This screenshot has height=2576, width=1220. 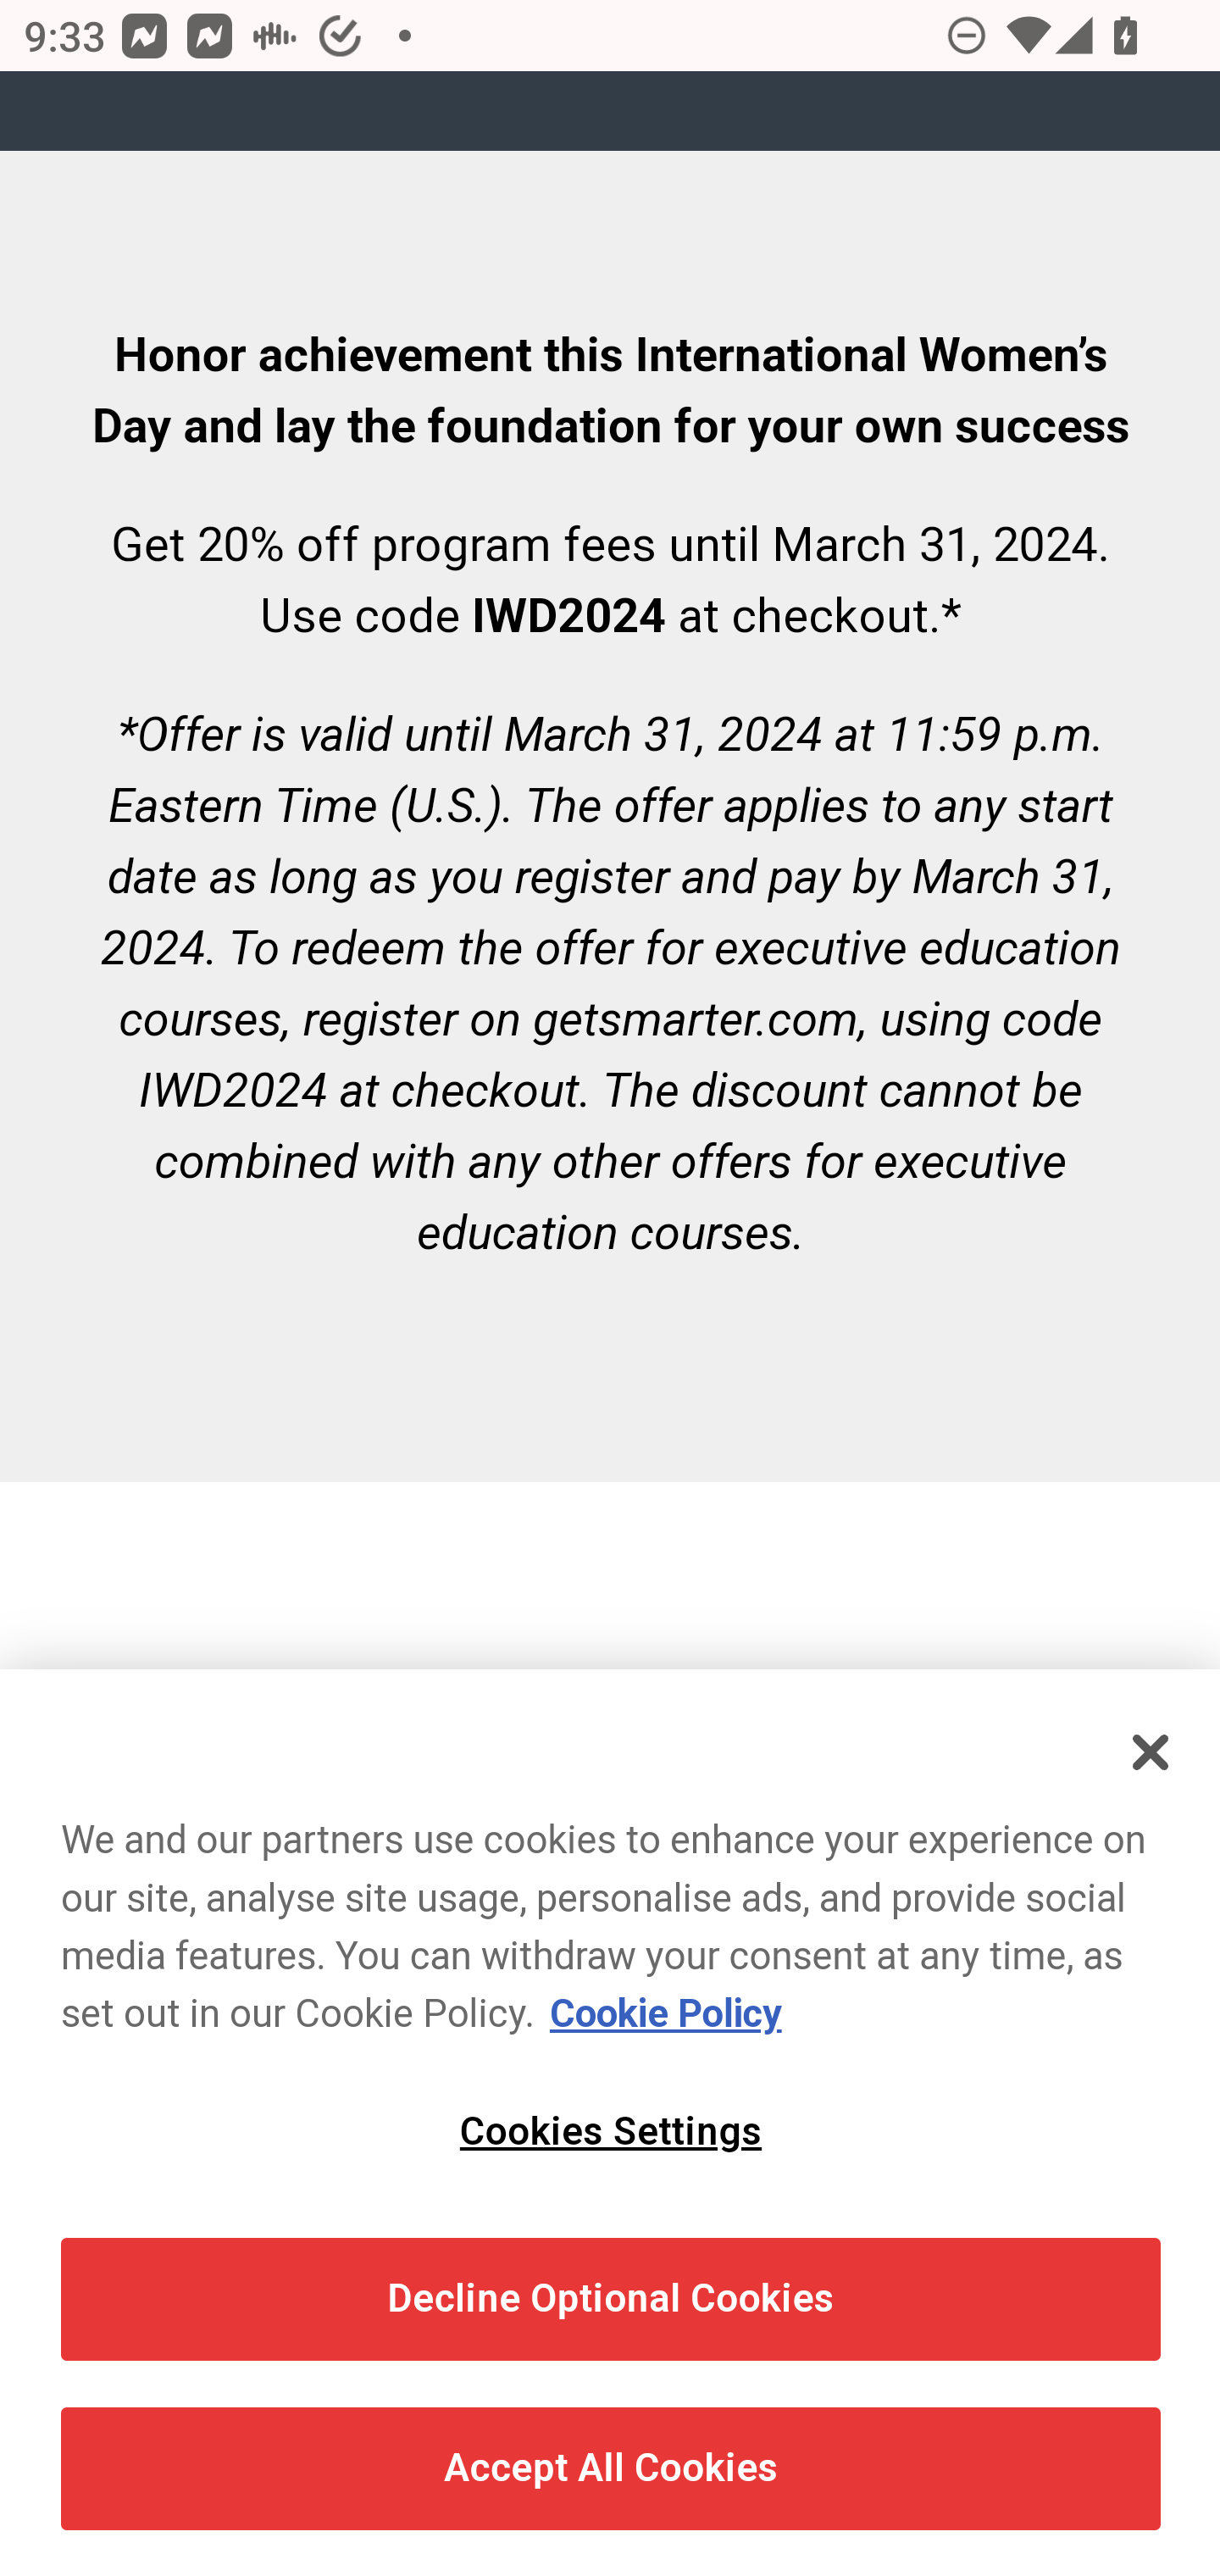 I want to click on Decline Optional Cookies, so click(x=611, y=2298).